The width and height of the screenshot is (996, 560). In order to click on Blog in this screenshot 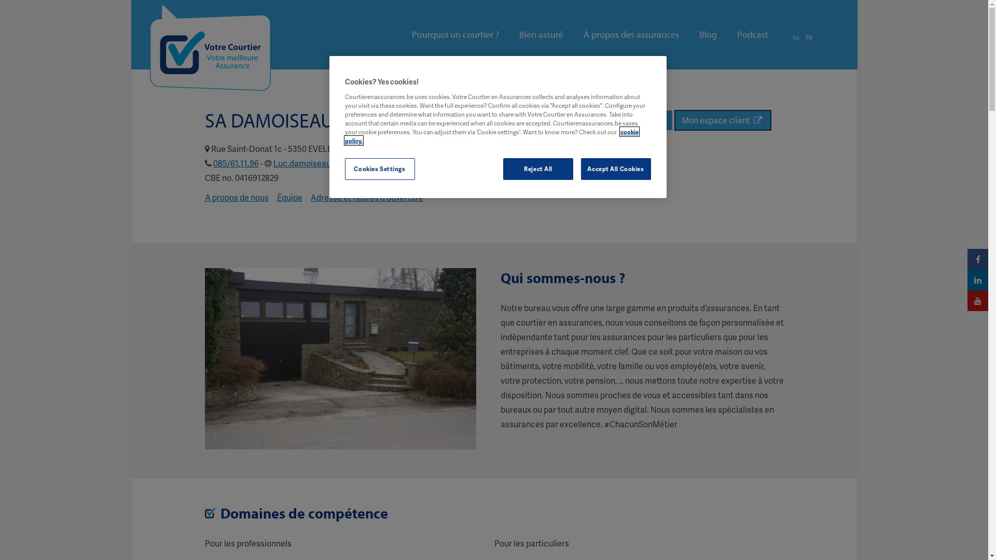, I will do `click(708, 35)`.